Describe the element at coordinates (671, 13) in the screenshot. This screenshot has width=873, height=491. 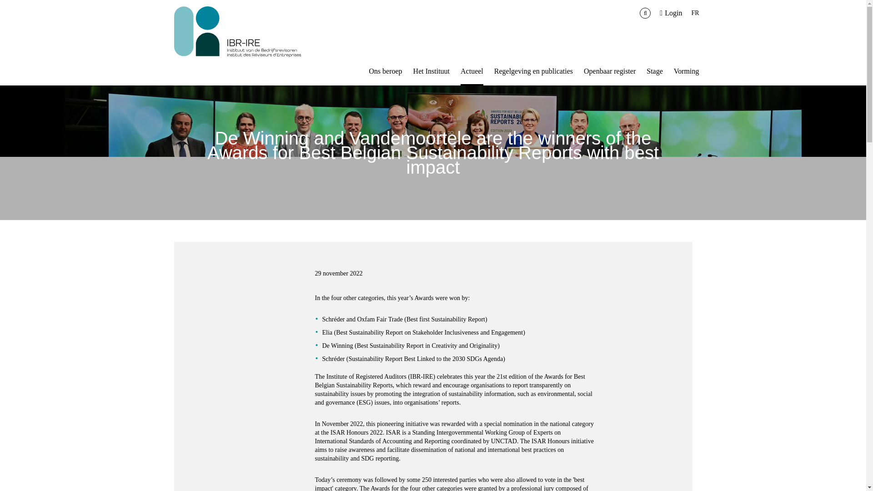
I see `Login` at that location.